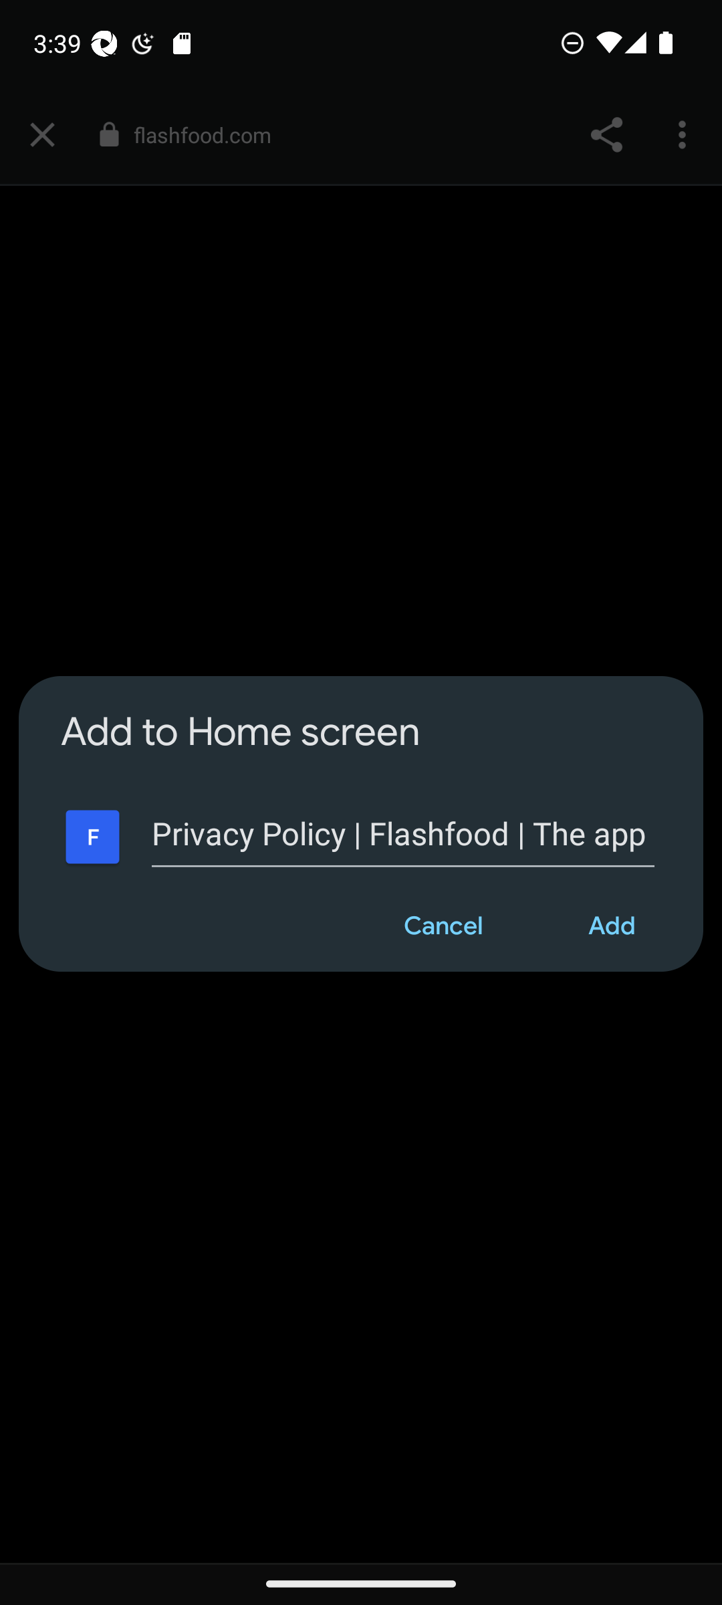  Describe the element at coordinates (612, 926) in the screenshot. I see `Add` at that location.